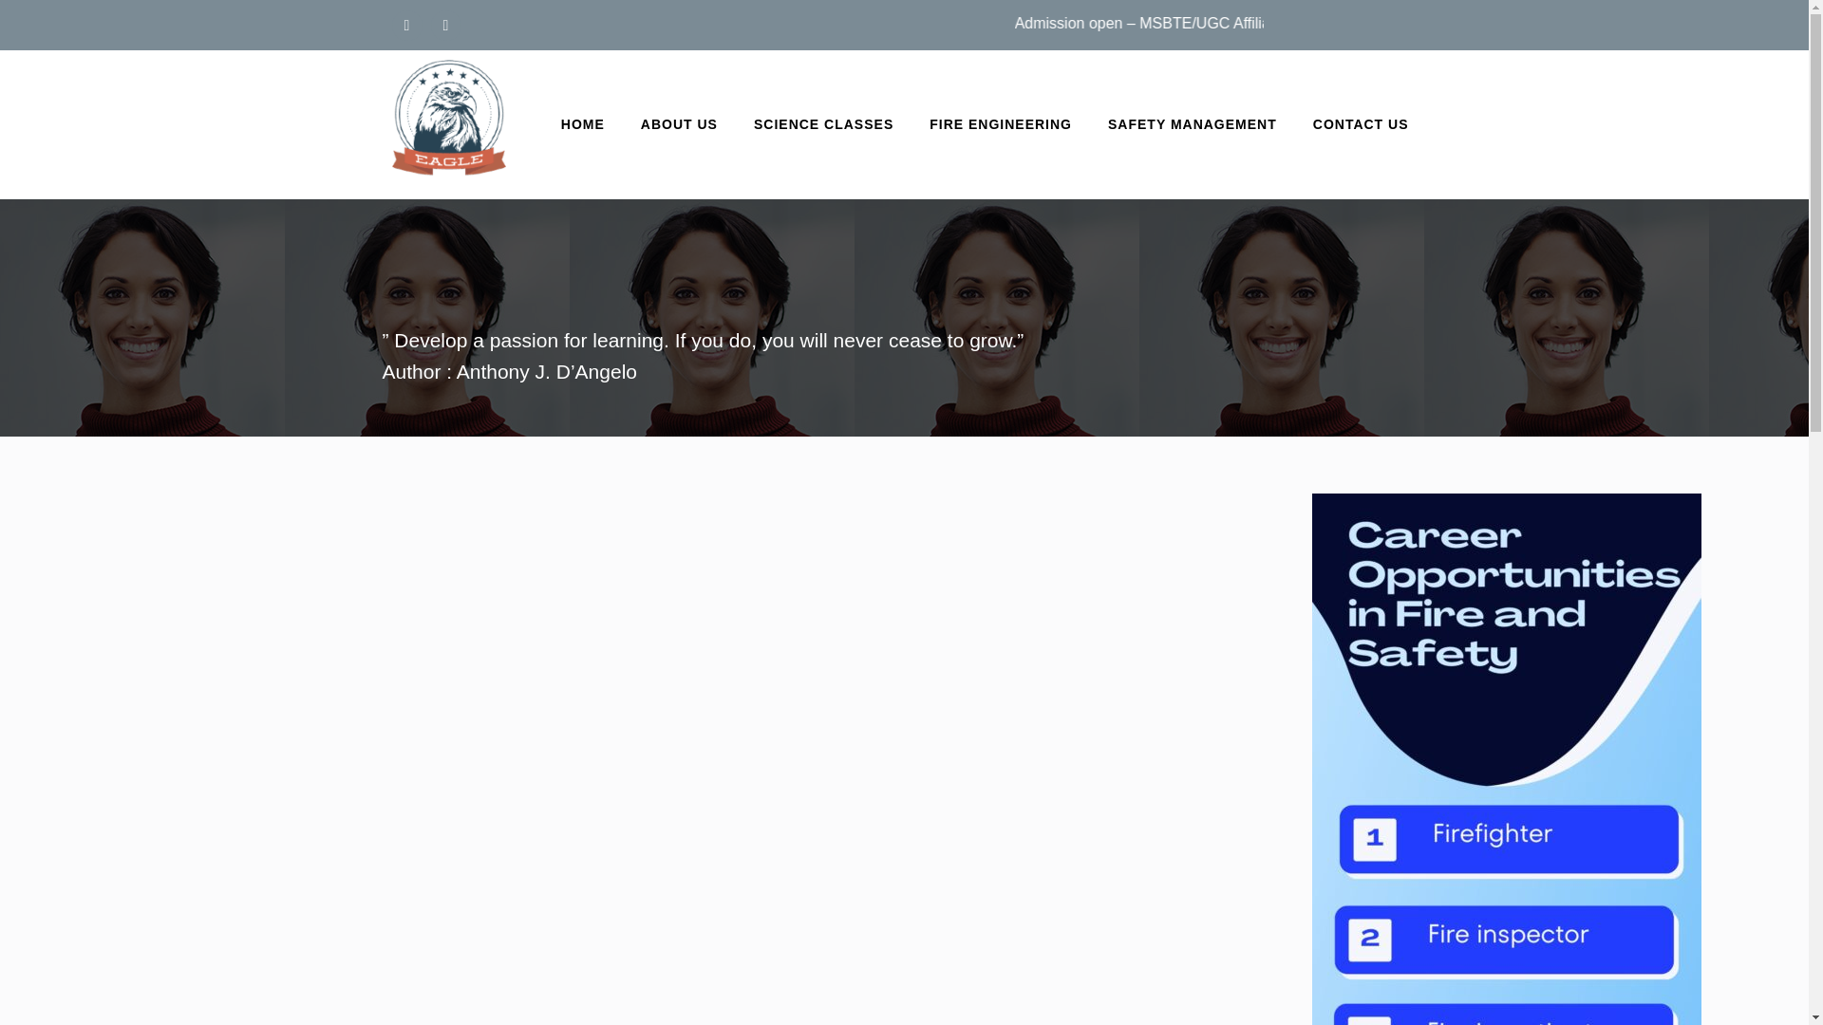 The image size is (1823, 1025). What do you see at coordinates (1362, 123) in the screenshot?
I see `CONTACT US` at bounding box center [1362, 123].